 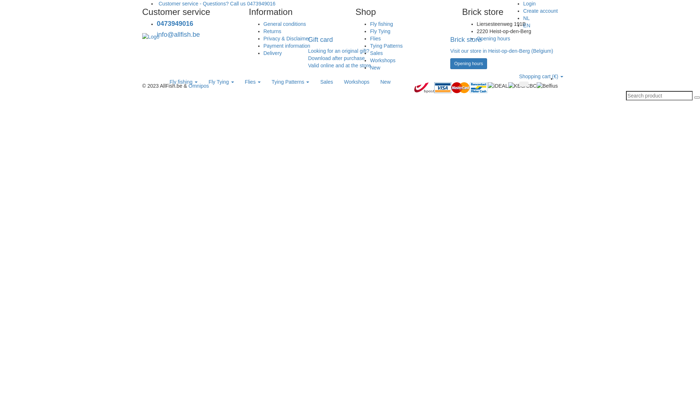 I want to click on Delivery, so click(x=273, y=53).